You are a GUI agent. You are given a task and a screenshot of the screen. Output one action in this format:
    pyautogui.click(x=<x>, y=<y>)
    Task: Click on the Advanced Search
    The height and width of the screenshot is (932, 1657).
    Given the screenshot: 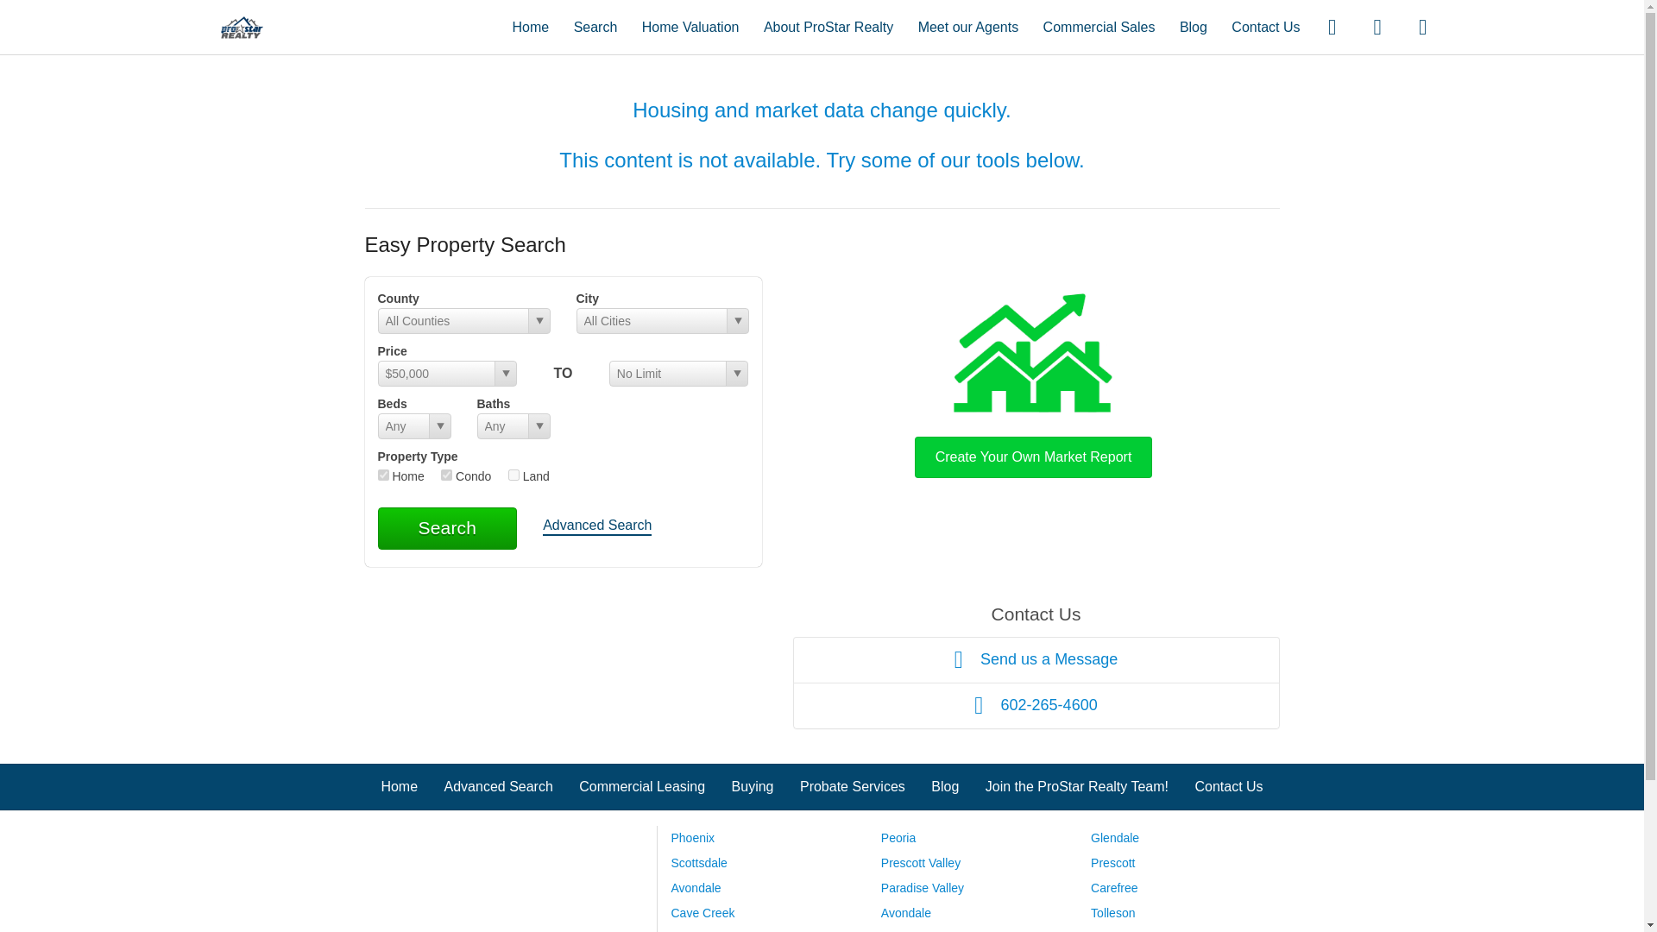 What is the action you would take?
    pyautogui.click(x=597, y=526)
    